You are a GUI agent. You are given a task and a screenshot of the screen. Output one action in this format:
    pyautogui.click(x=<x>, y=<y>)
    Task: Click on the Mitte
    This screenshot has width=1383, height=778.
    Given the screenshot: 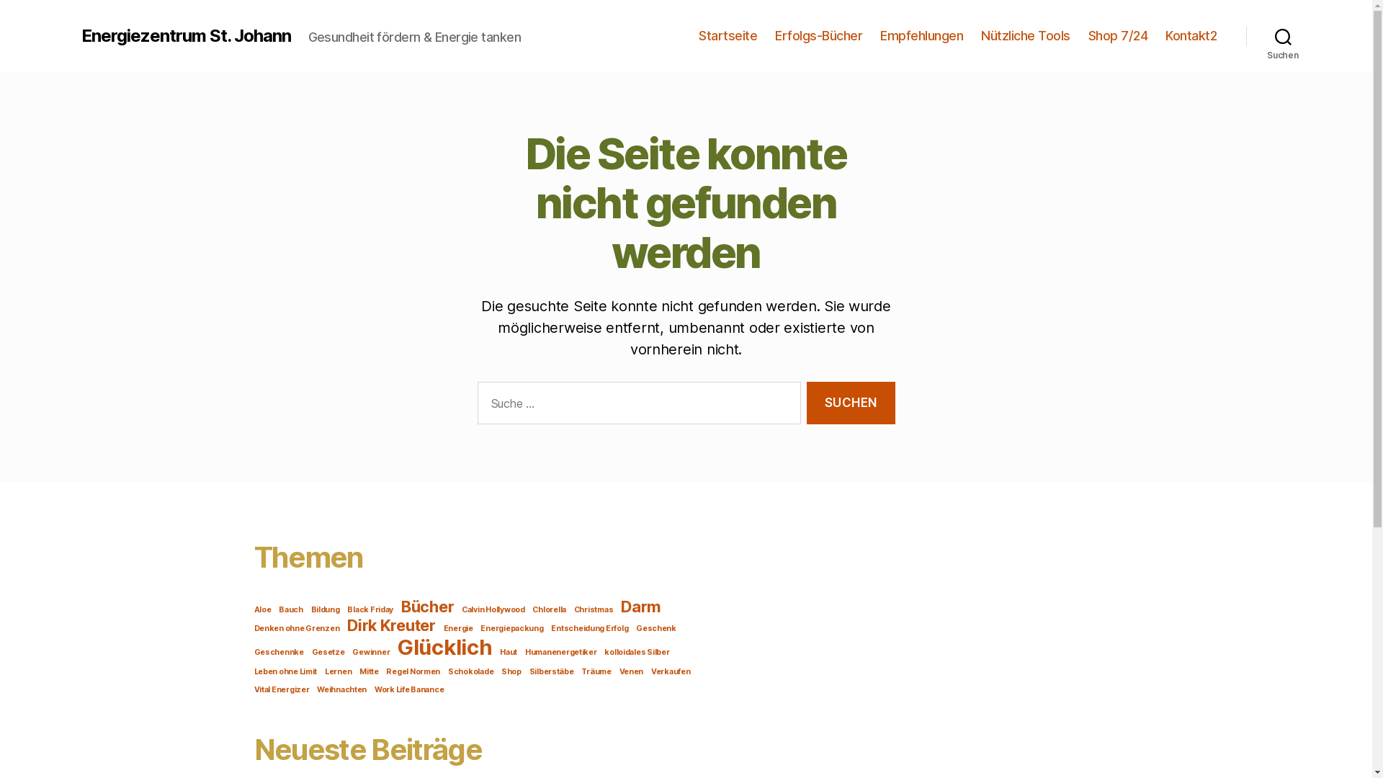 What is the action you would take?
    pyautogui.click(x=369, y=671)
    